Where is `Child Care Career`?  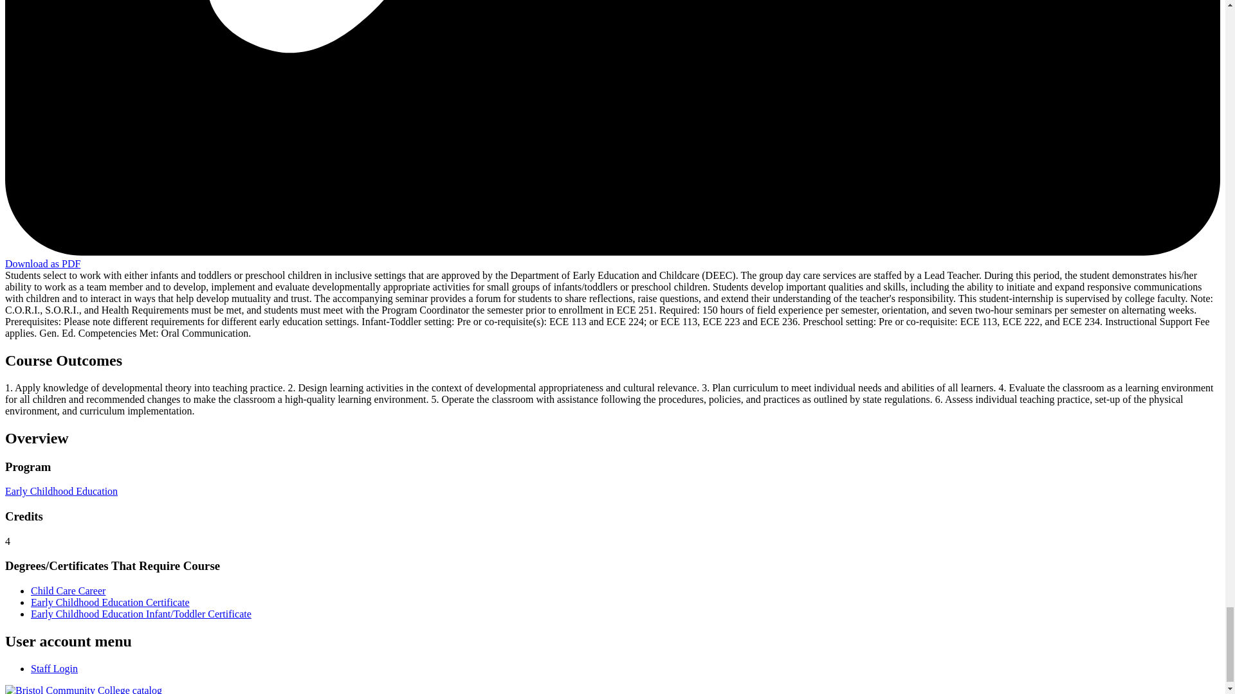 Child Care Career is located at coordinates (68, 591).